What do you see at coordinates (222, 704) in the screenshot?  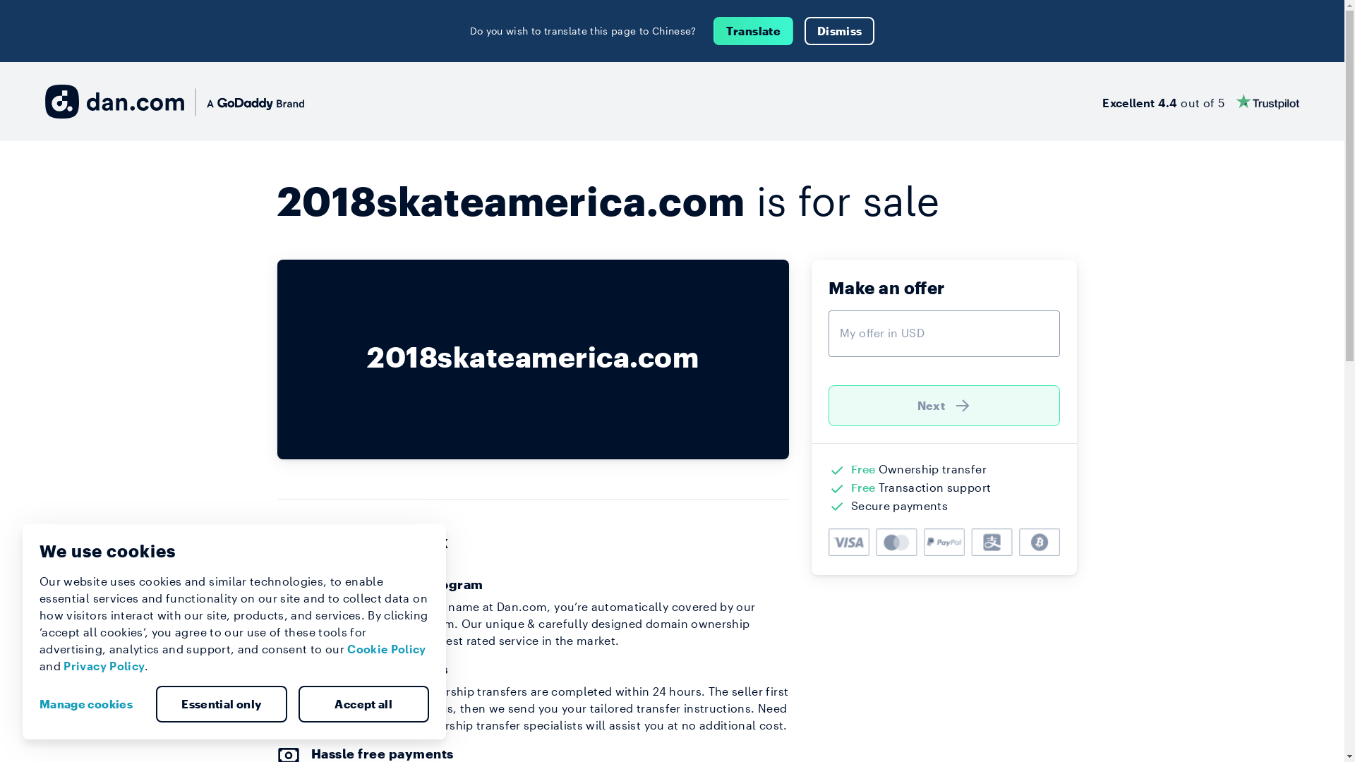 I see `Essential only` at bounding box center [222, 704].